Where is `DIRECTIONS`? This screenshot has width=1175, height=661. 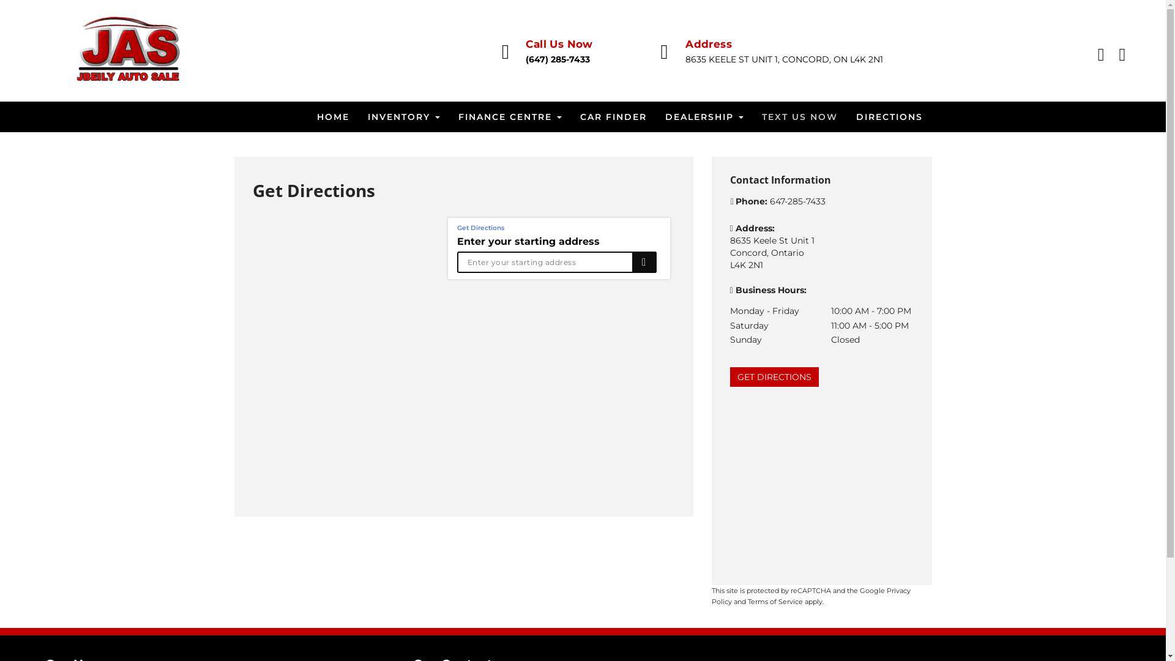 DIRECTIONS is located at coordinates (890, 117).